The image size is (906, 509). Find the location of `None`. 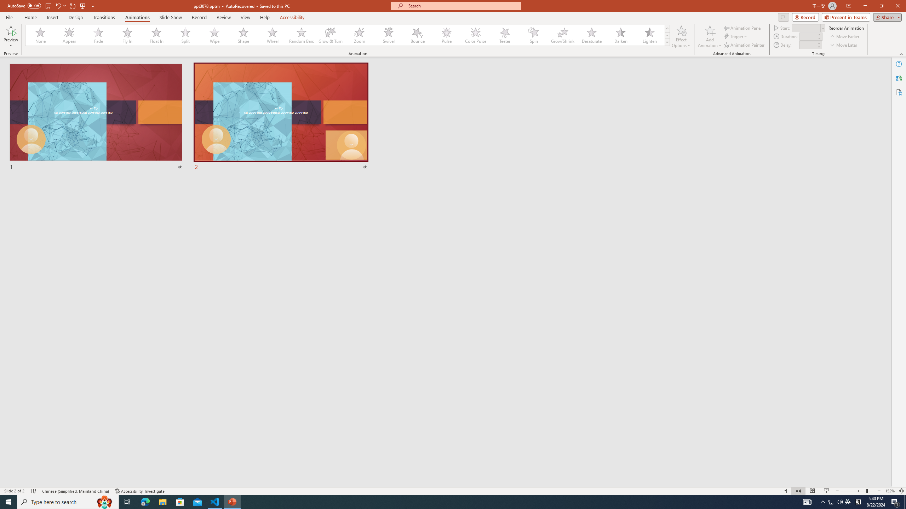

None is located at coordinates (41, 35).